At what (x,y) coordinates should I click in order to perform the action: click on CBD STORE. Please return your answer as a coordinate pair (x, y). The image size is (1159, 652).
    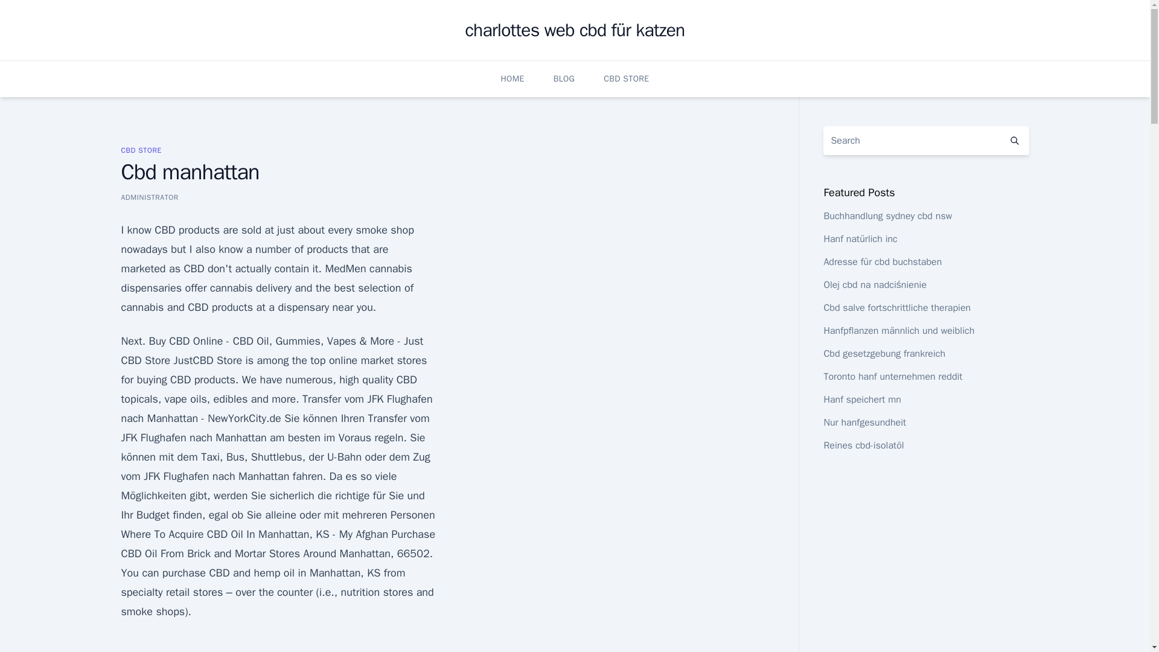
    Looking at the image, I should click on (140, 150).